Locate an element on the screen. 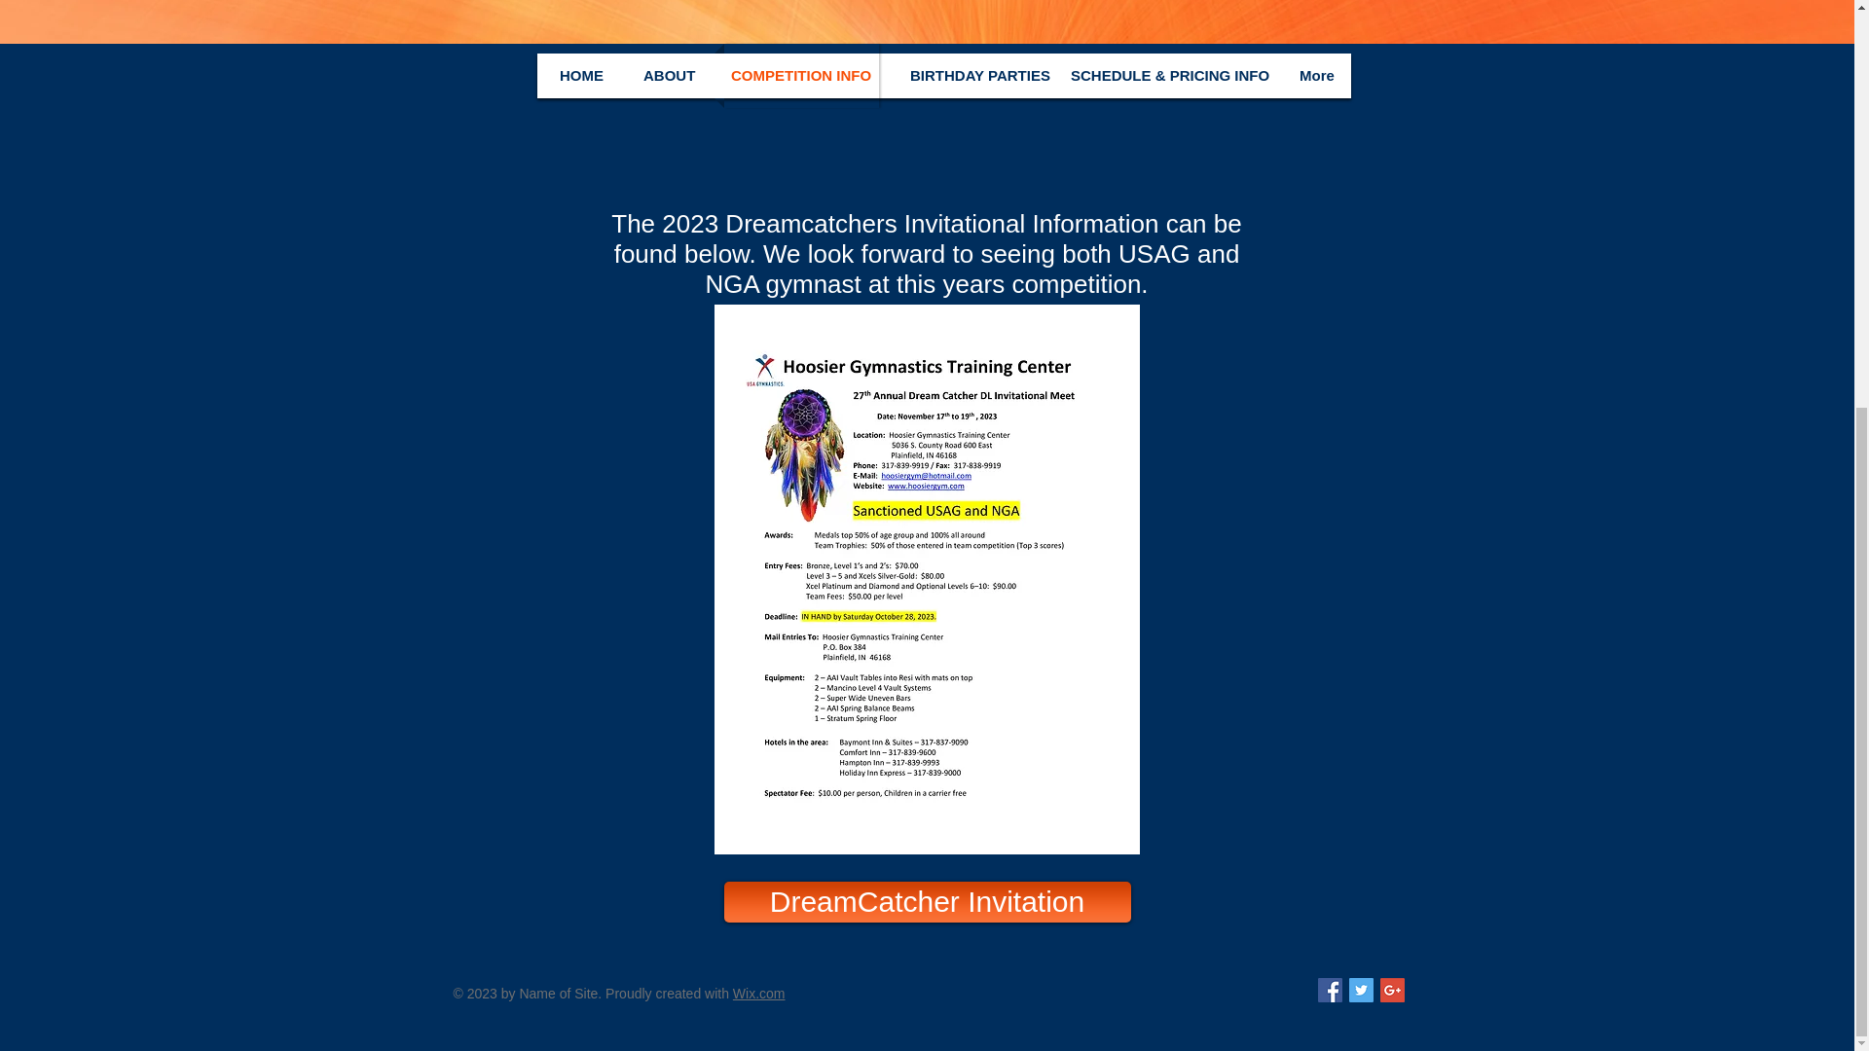 The height and width of the screenshot is (1051, 1869). DreamCatcher Invitation is located at coordinates (927, 902).